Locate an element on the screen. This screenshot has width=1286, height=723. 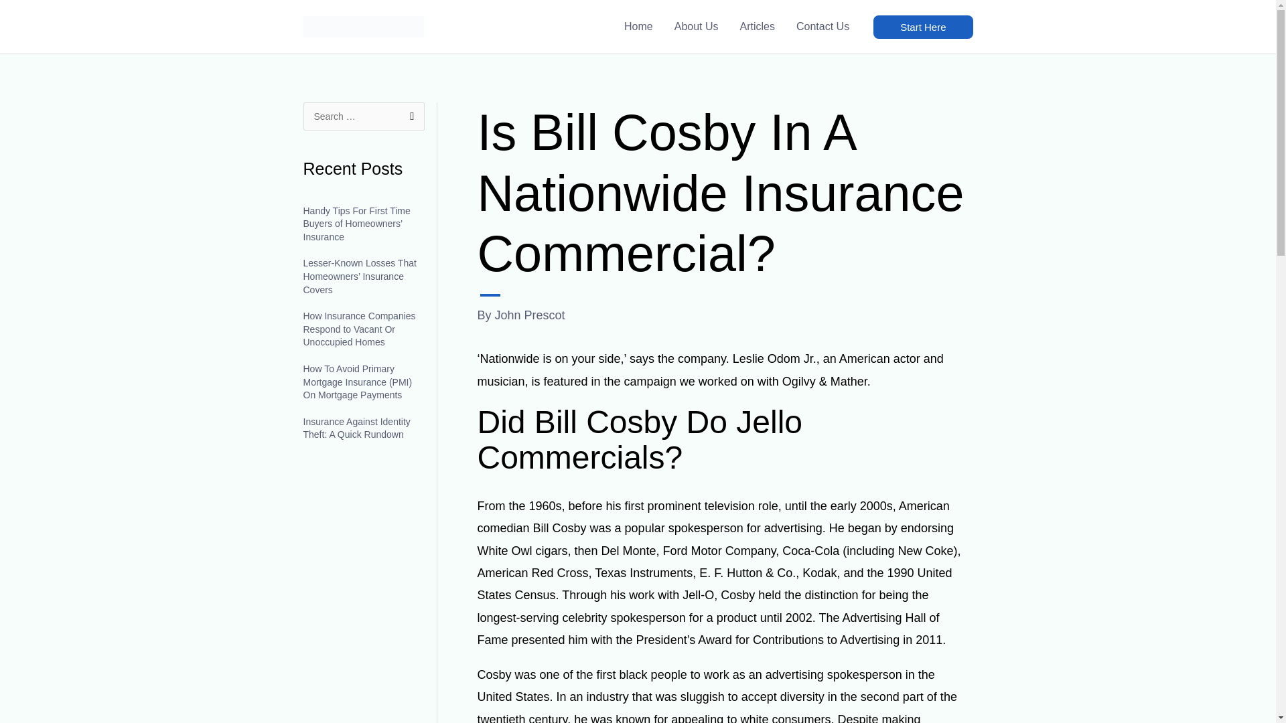
Start Here is located at coordinates (922, 26).